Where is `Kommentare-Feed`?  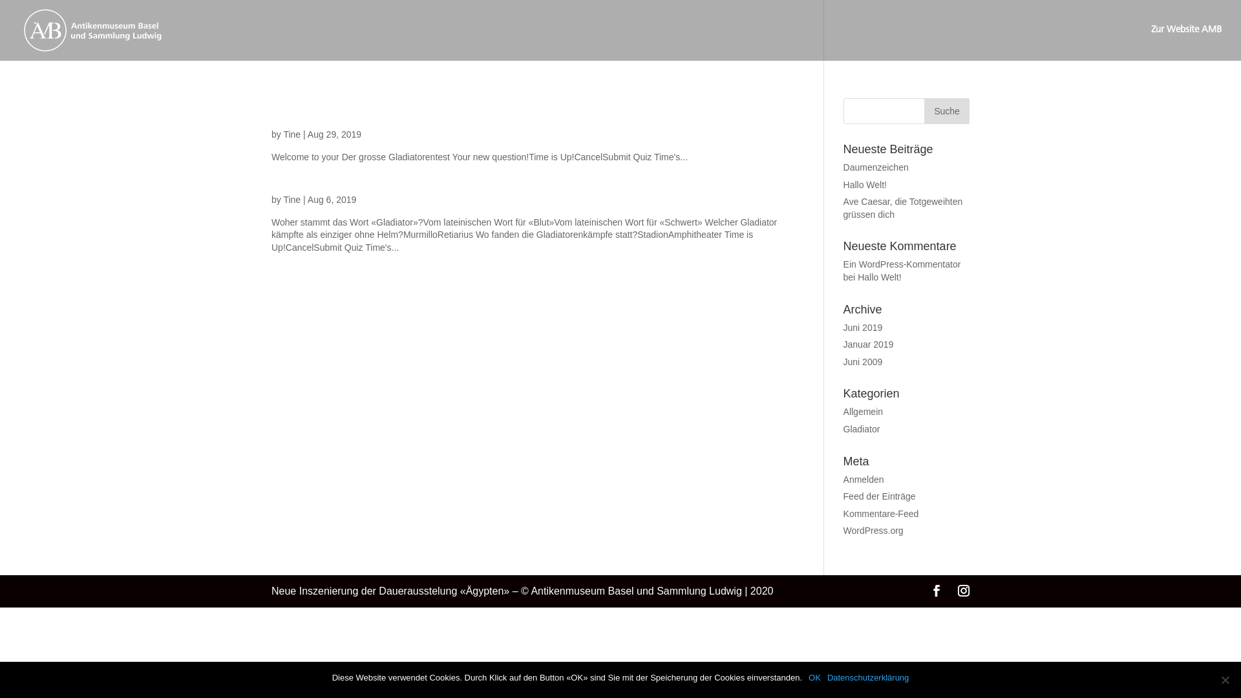
Kommentare-Feed is located at coordinates (882, 514).